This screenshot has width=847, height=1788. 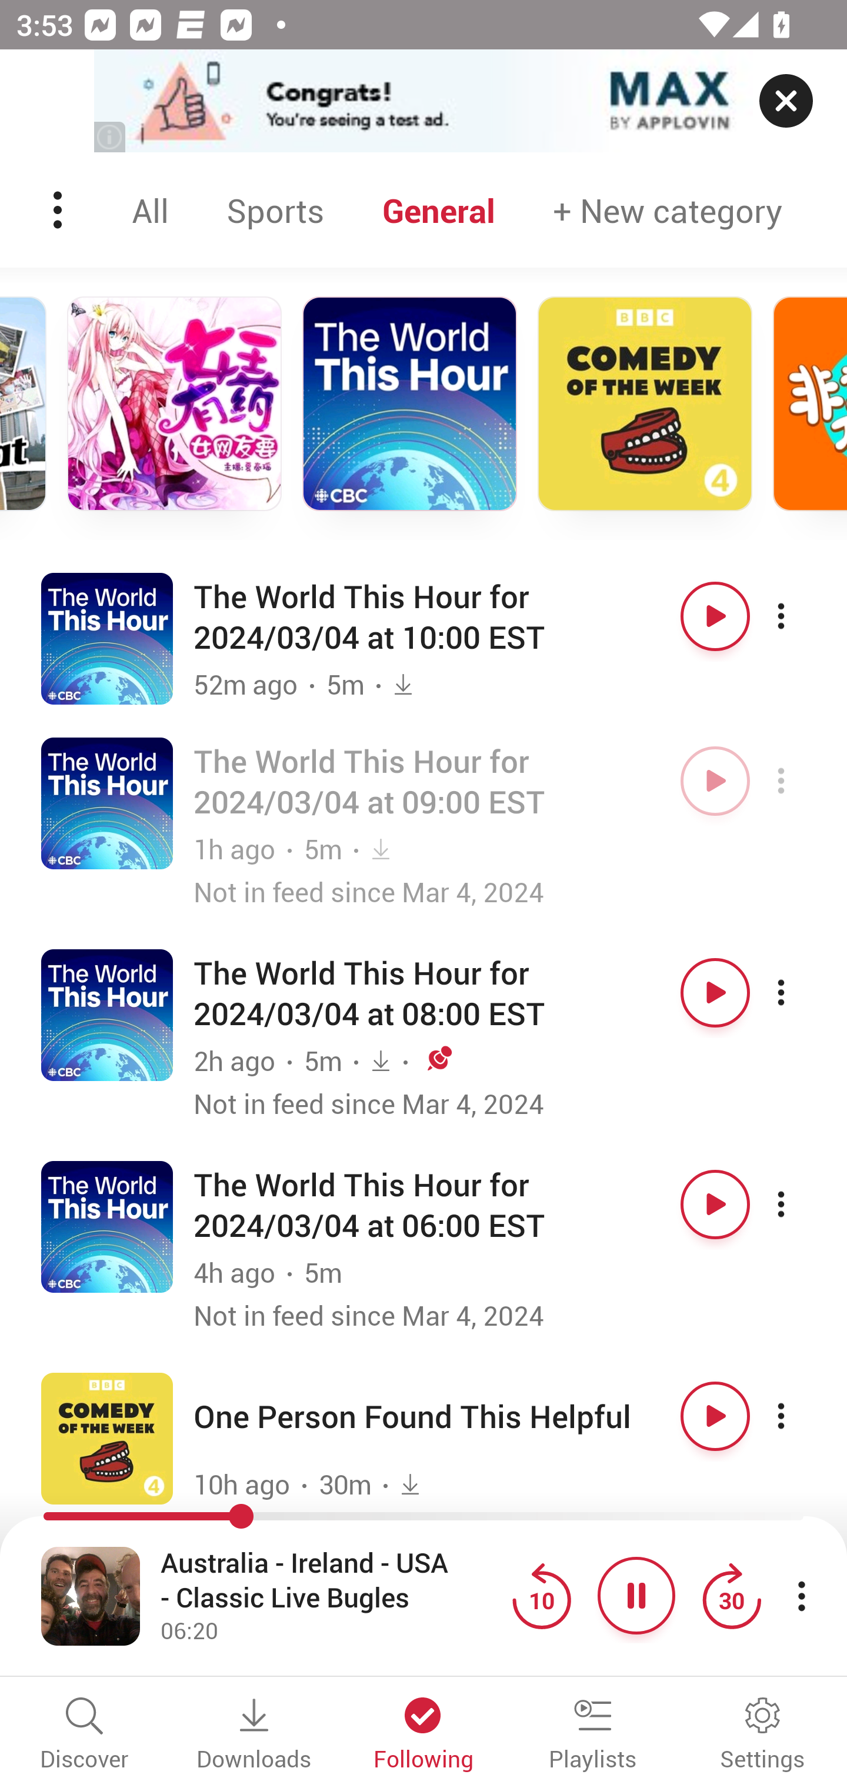 What do you see at coordinates (715, 781) in the screenshot?
I see `Play button` at bounding box center [715, 781].